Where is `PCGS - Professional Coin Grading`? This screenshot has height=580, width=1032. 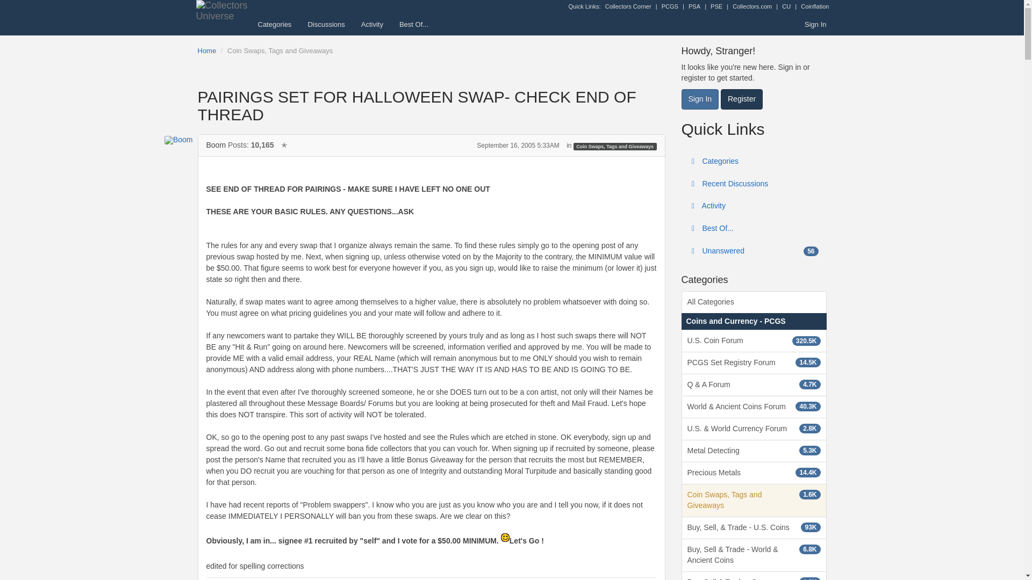 PCGS - Professional Coin Grading is located at coordinates (670, 6).